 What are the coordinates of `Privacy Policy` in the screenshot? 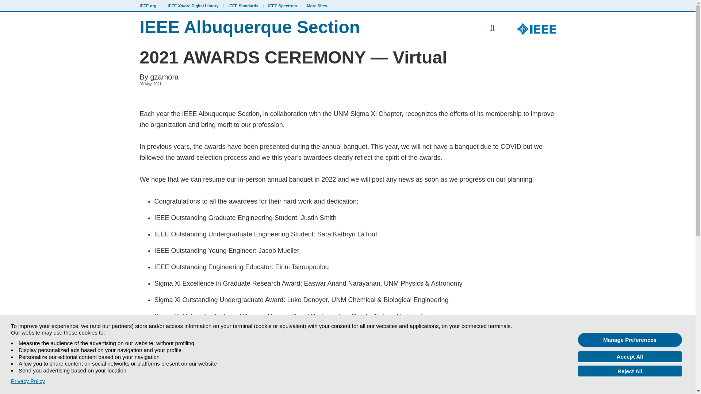 It's located at (28, 381).